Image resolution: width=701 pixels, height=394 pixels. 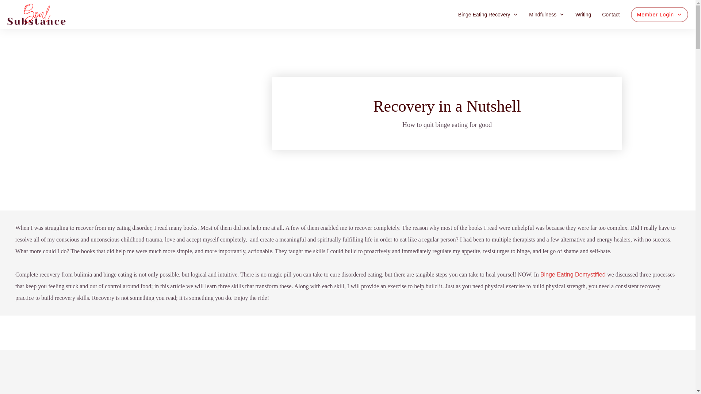 I want to click on Member Login, so click(x=659, y=15).